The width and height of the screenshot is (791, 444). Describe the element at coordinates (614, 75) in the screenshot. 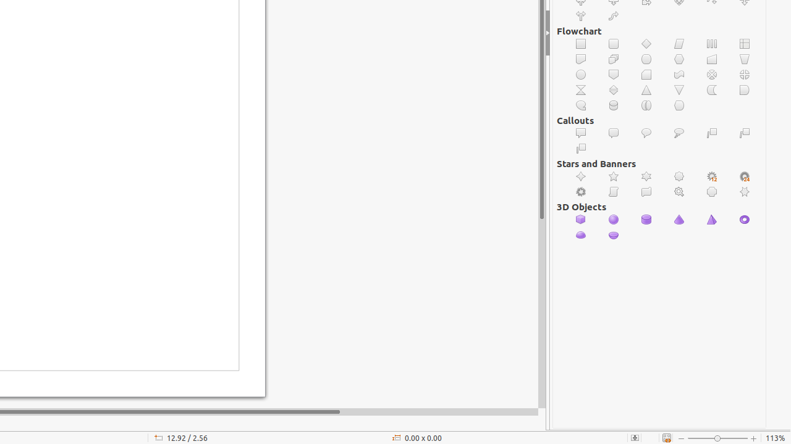

I see `Flowchart: Off-page Connector` at that location.